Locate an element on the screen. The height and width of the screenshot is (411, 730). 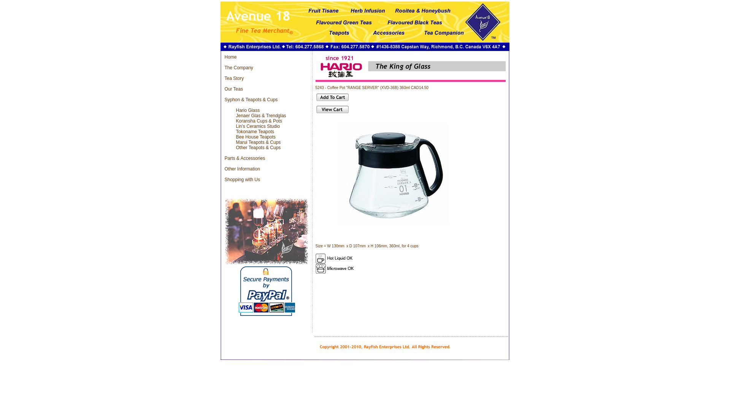
The Company is located at coordinates (239, 68).